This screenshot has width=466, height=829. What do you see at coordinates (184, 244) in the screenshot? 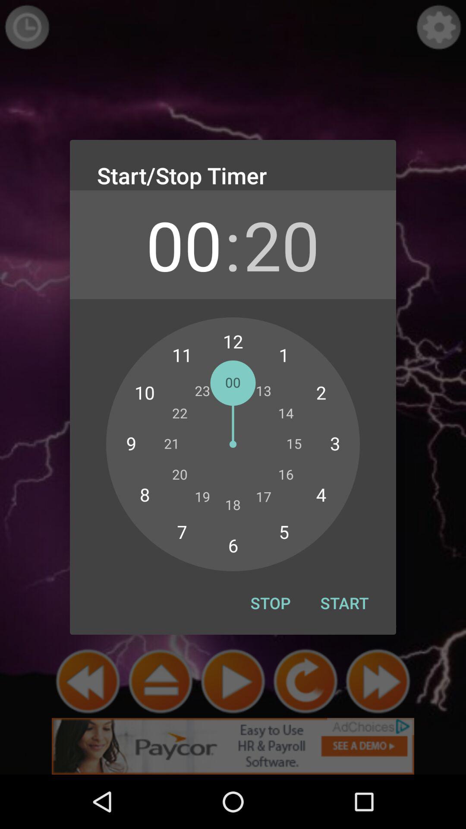
I see `launch app to the left of : app` at bounding box center [184, 244].